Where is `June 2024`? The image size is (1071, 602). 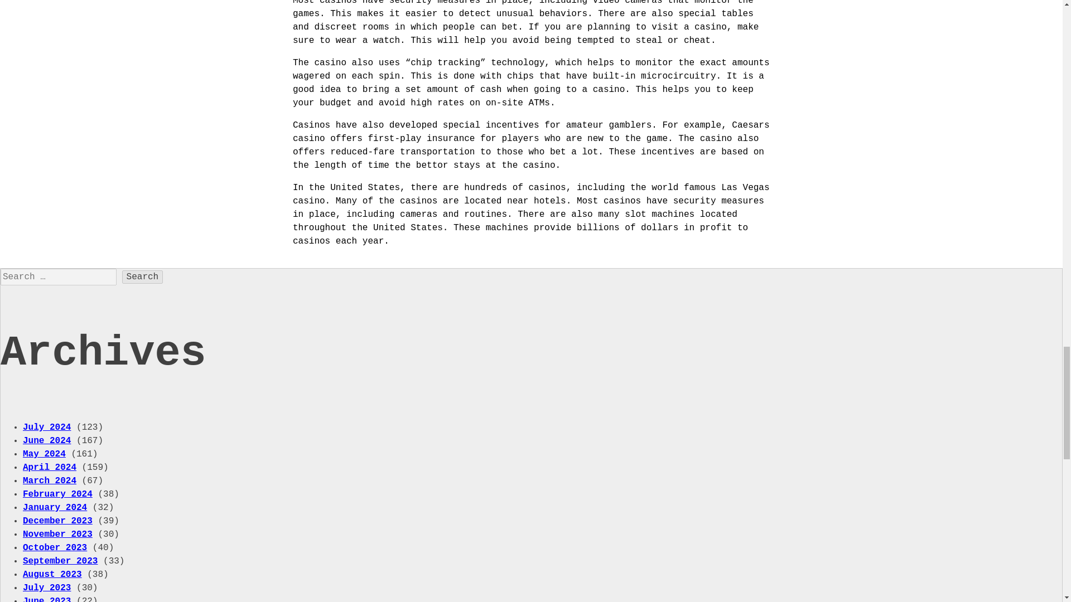 June 2024 is located at coordinates (46, 440).